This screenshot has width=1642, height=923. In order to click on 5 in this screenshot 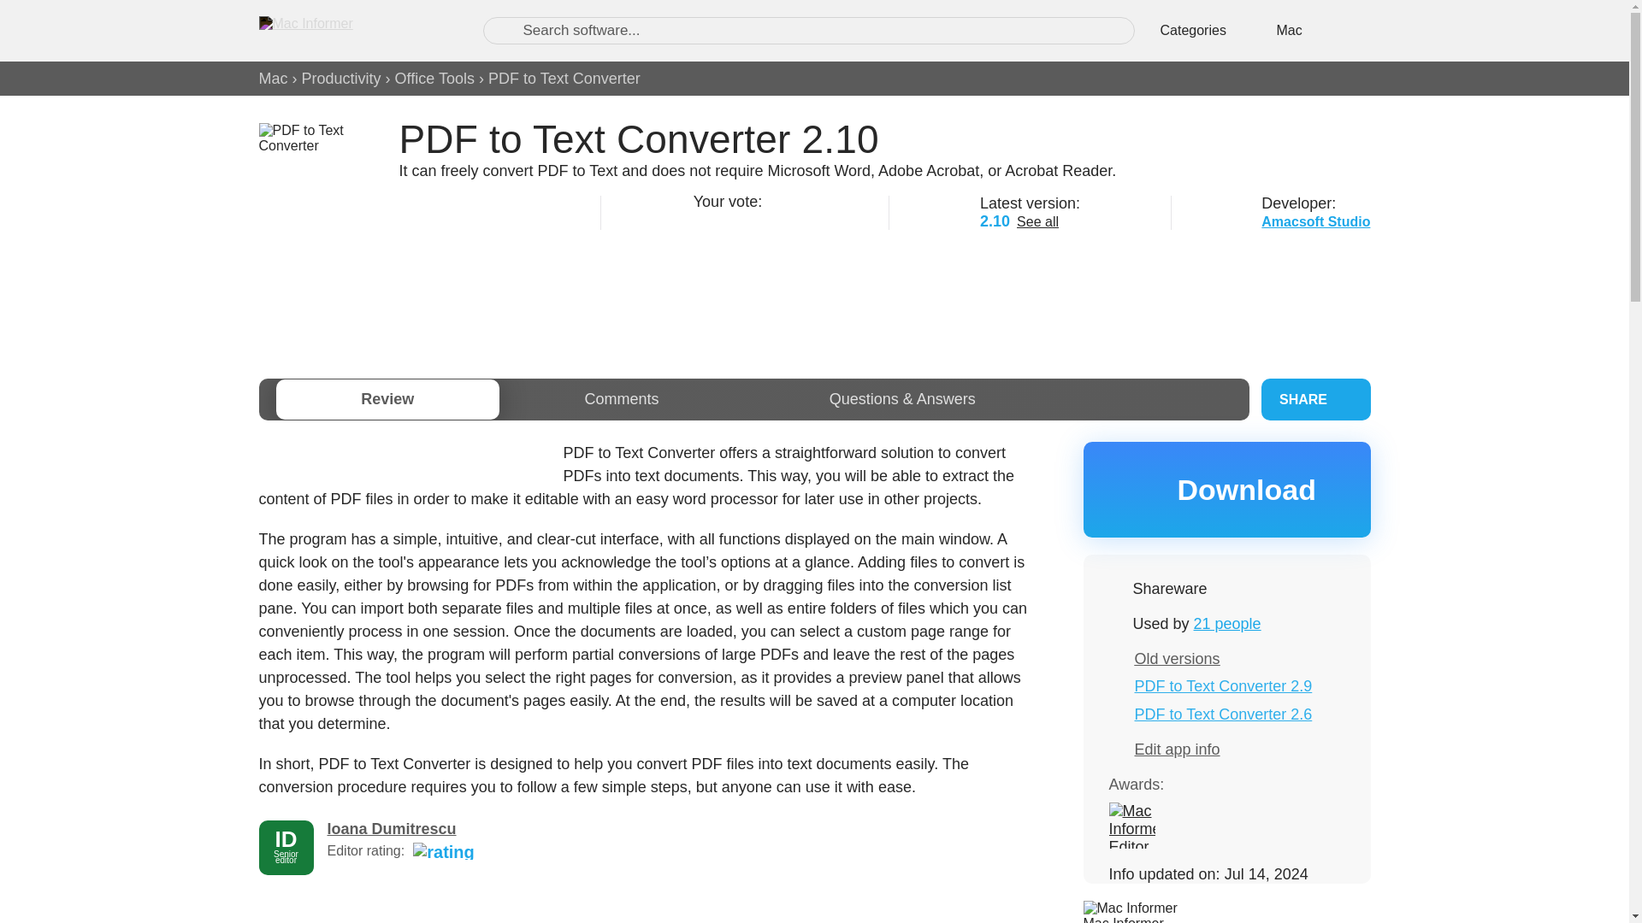, I will do `click(787, 219)`.